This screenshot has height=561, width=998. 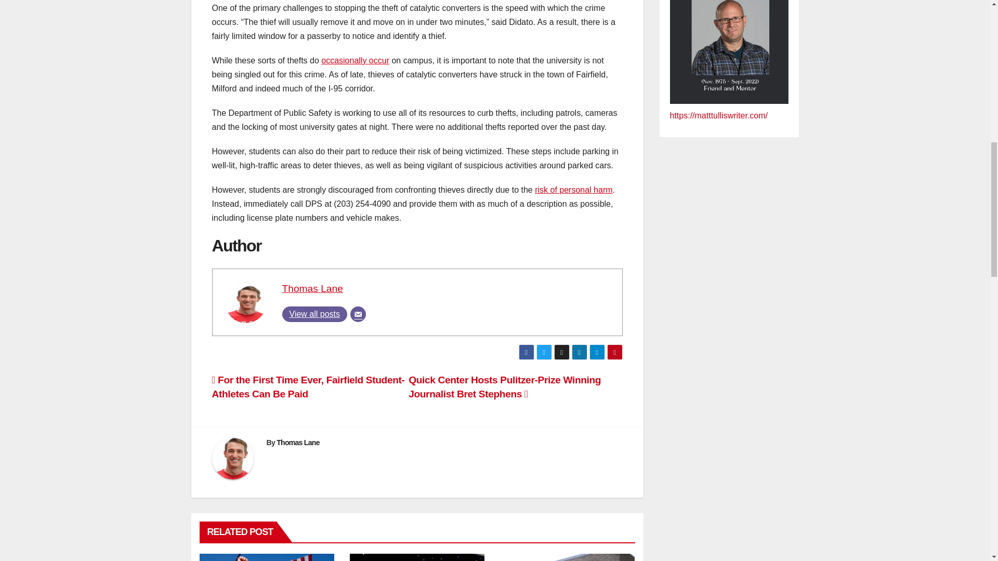 What do you see at coordinates (312, 288) in the screenshot?
I see `Thomas Lane` at bounding box center [312, 288].